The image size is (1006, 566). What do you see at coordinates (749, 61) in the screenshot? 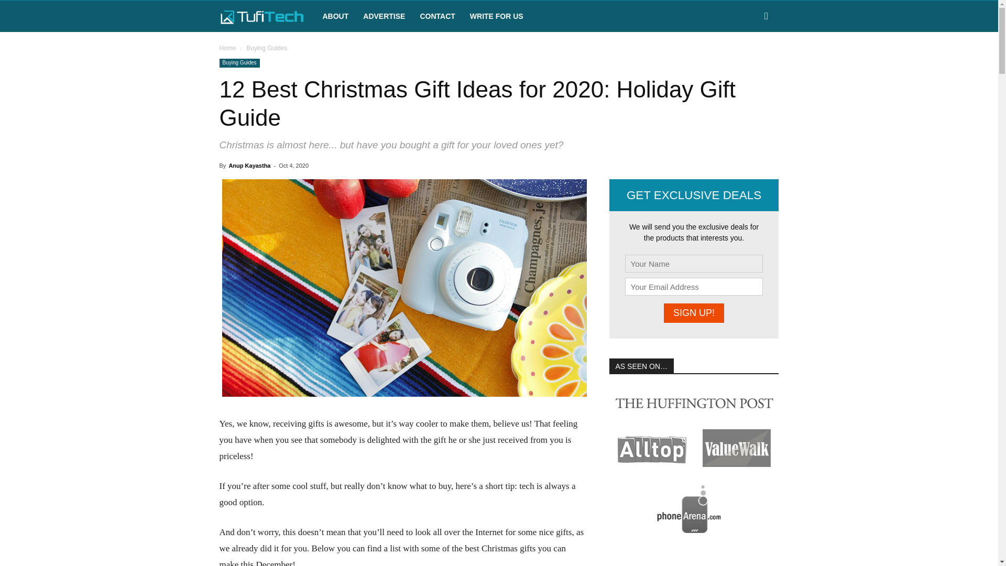
I see `Search` at bounding box center [749, 61].